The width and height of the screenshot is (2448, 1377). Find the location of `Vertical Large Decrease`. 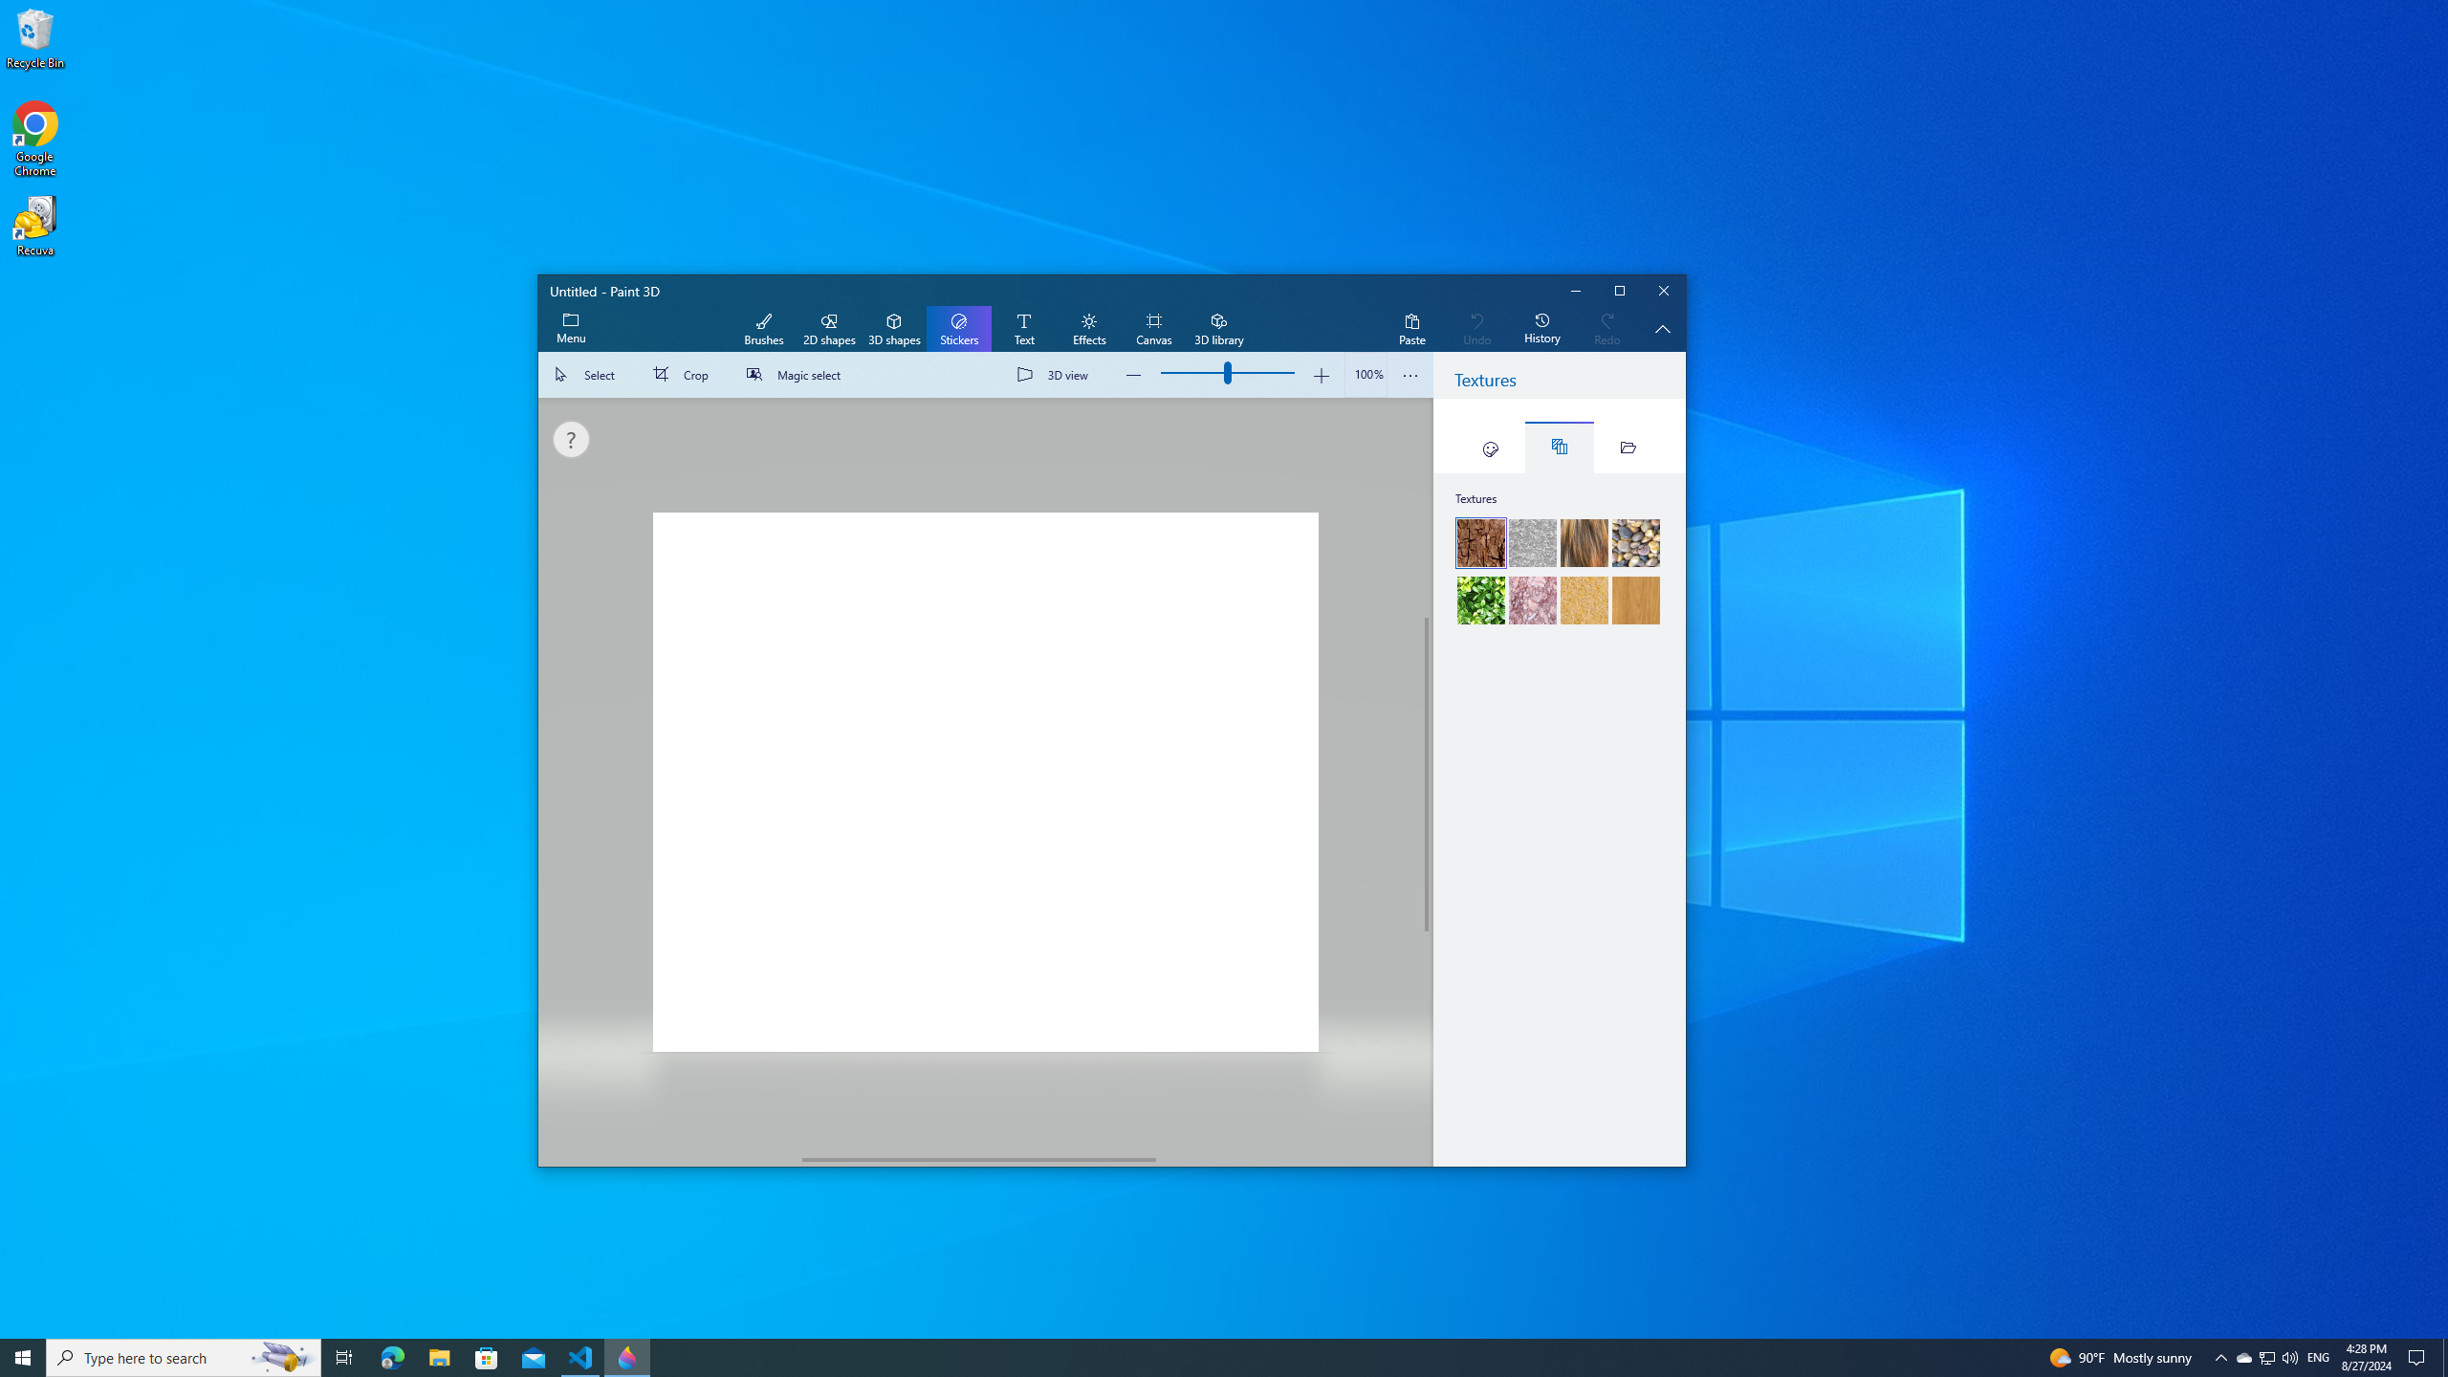

Vertical Large Decrease is located at coordinates (1427, 508).